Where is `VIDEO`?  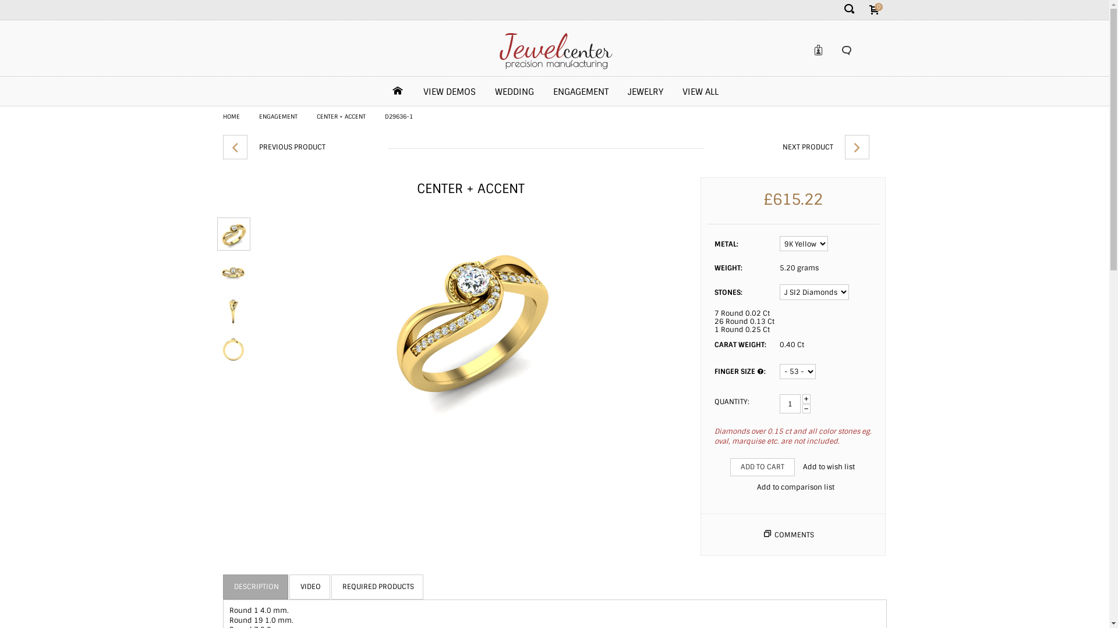
VIDEO is located at coordinates (310, 587).